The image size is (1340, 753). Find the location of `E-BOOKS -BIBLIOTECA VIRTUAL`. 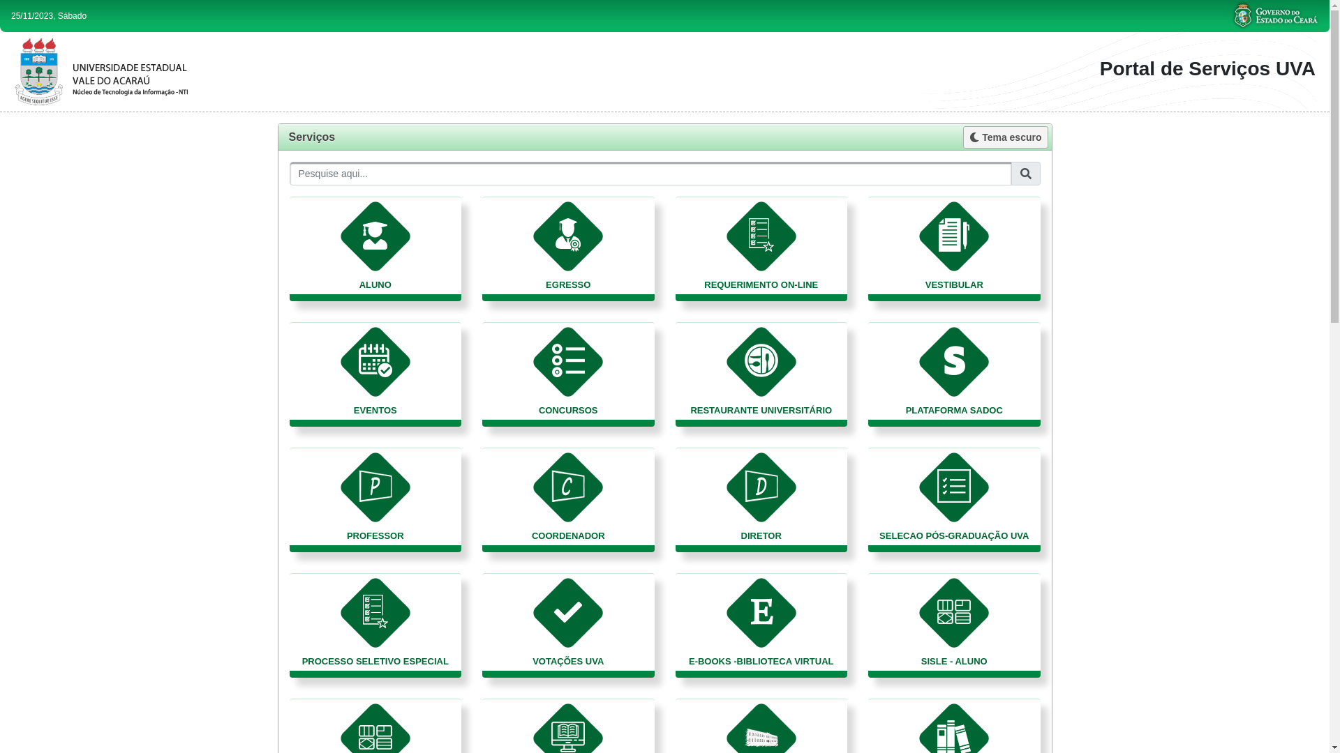

E-BOOKS -BIBLIOTECA VIRTUAL is located at coordinates (762, 625).